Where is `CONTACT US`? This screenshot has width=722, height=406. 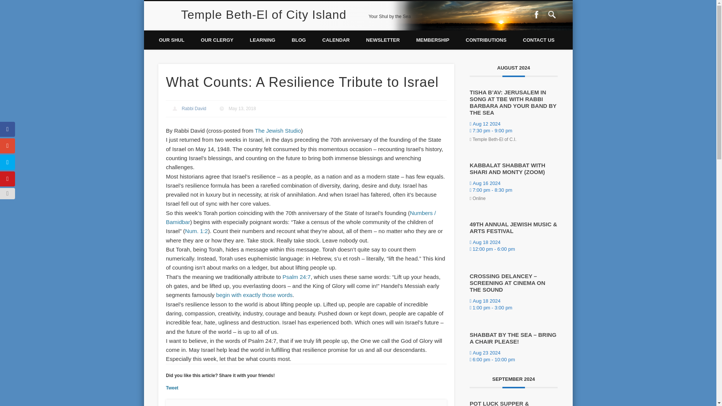 CONTACT US is located at coordinates (538, 39).